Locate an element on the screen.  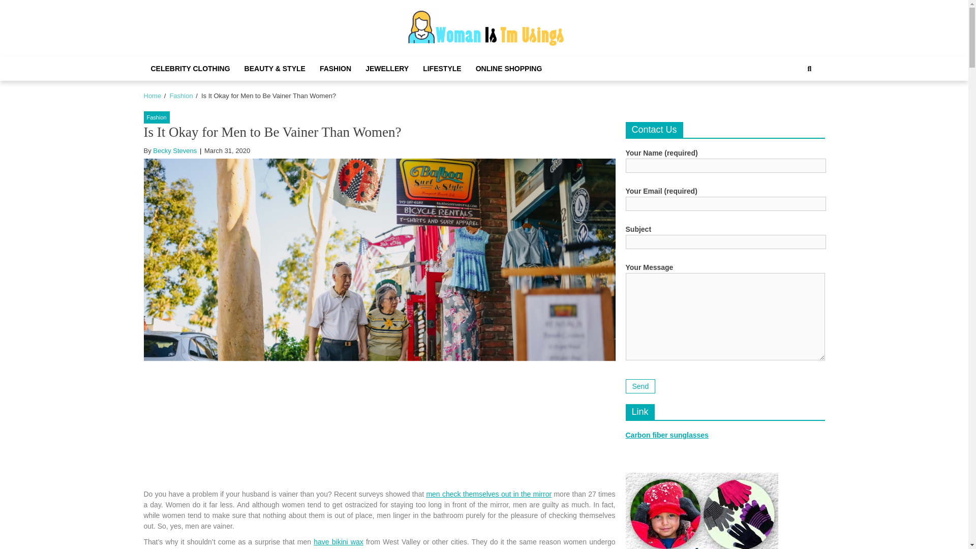
Send is located at coordinates (640, 386).